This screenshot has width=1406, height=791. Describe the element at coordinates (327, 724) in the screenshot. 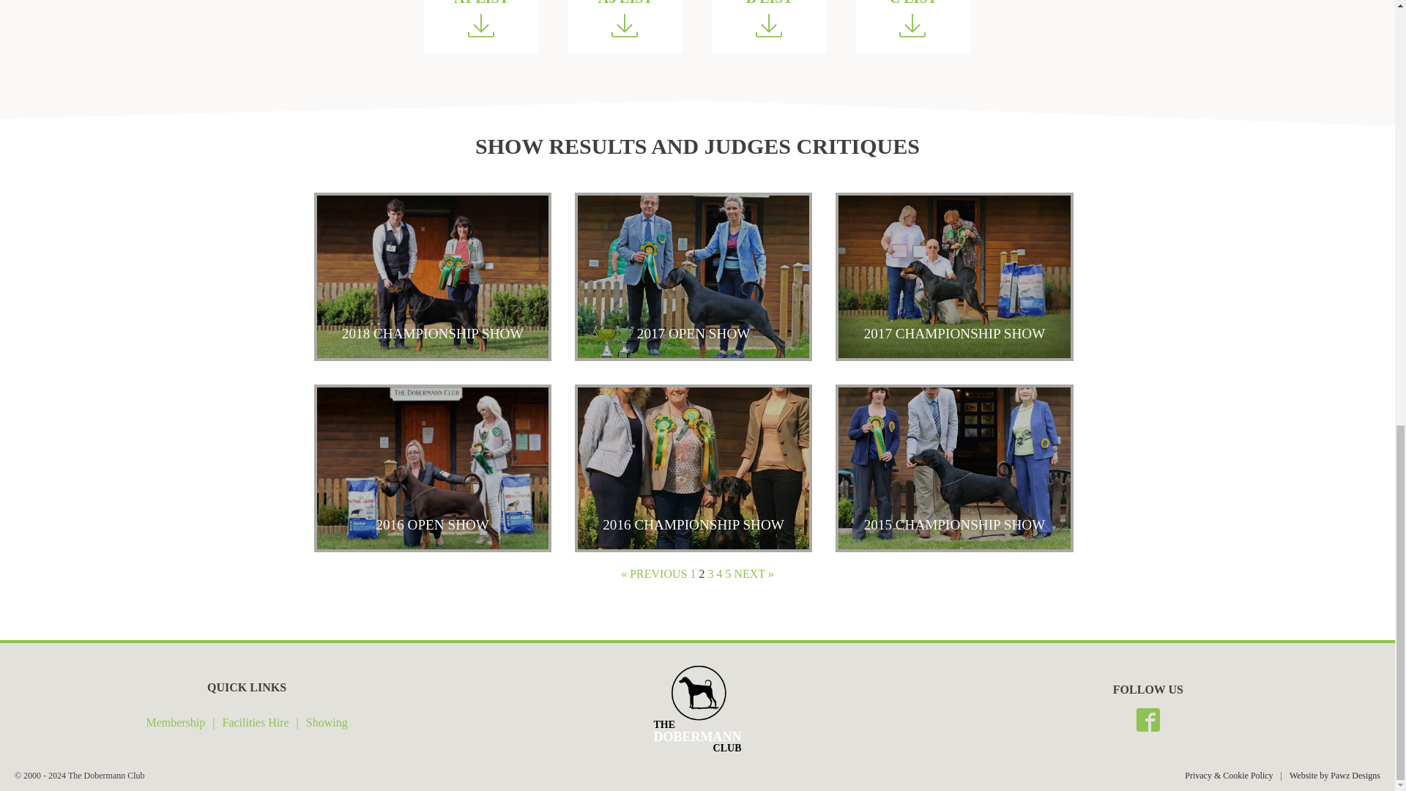

I see `Showing` at that location.